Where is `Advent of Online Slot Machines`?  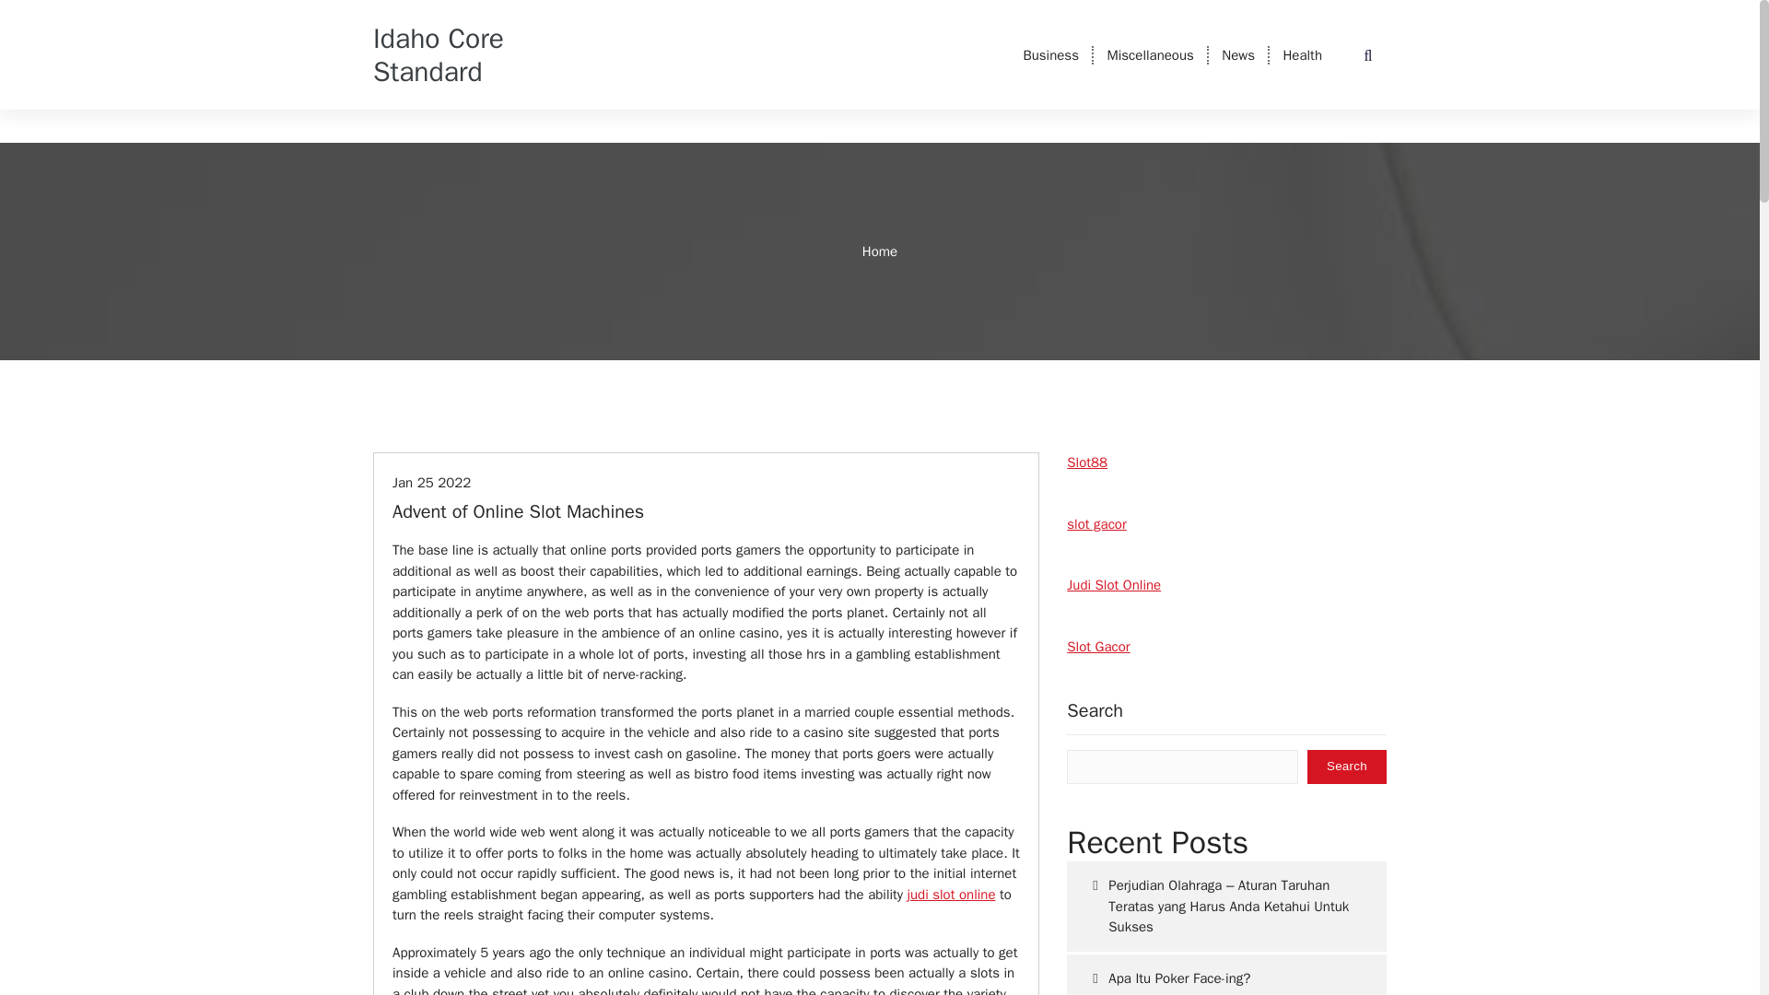 Advent of Online Slot Machines is located at coordinates (518, 512).